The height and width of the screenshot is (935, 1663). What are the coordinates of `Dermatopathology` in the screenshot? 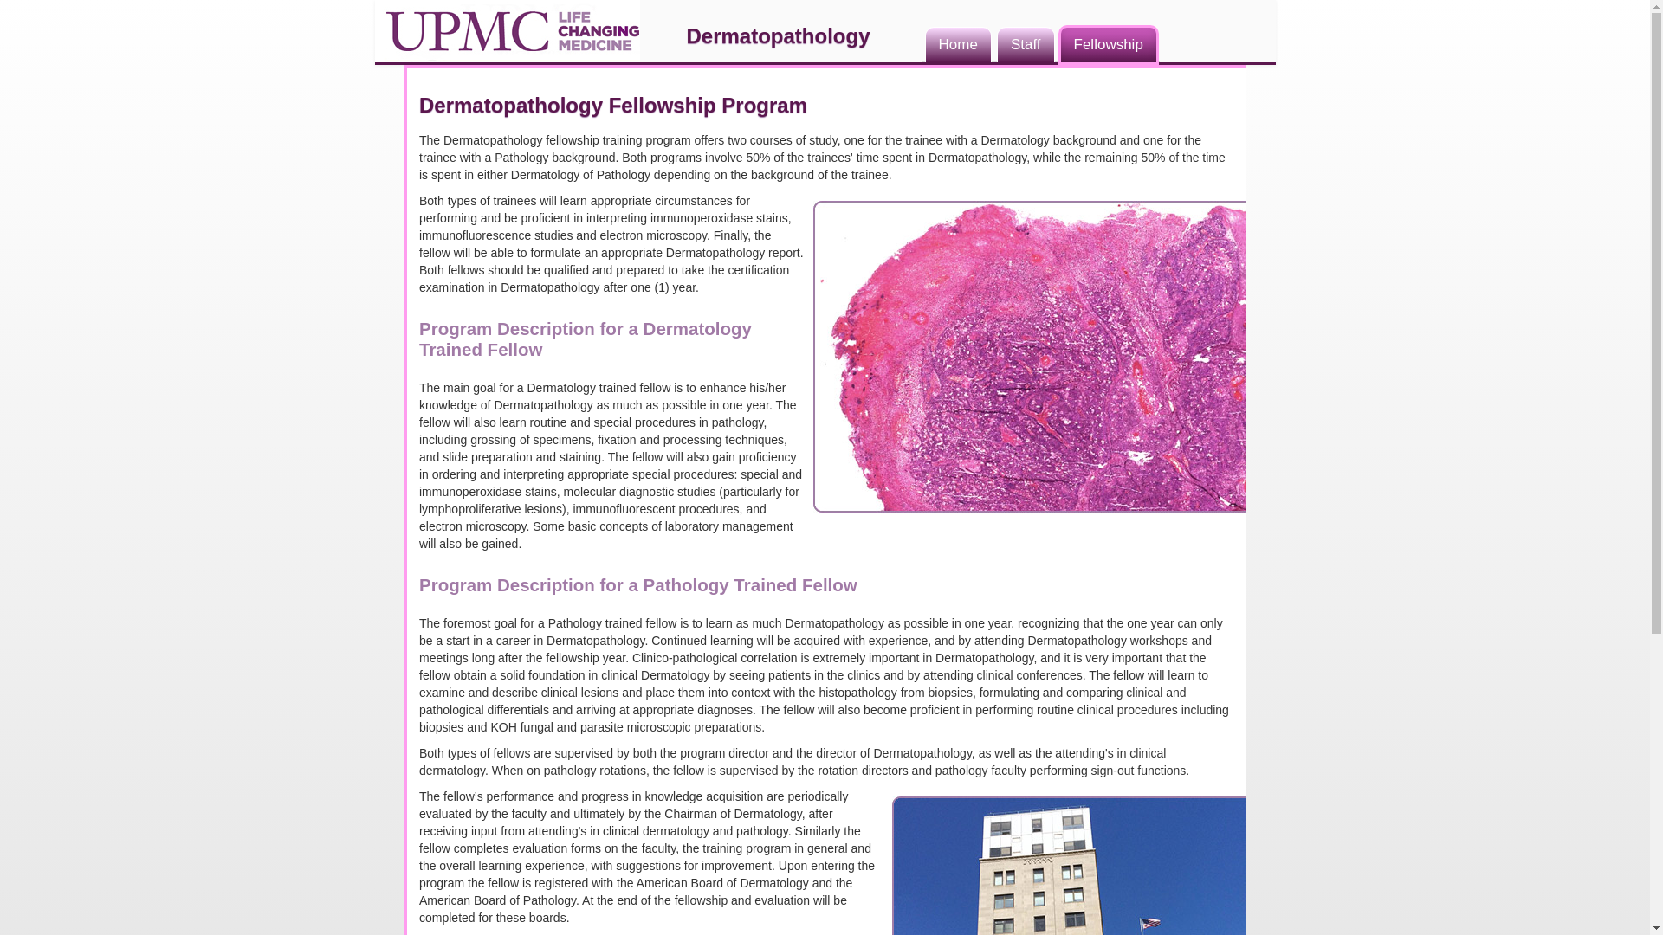 It's located at (777, 35).